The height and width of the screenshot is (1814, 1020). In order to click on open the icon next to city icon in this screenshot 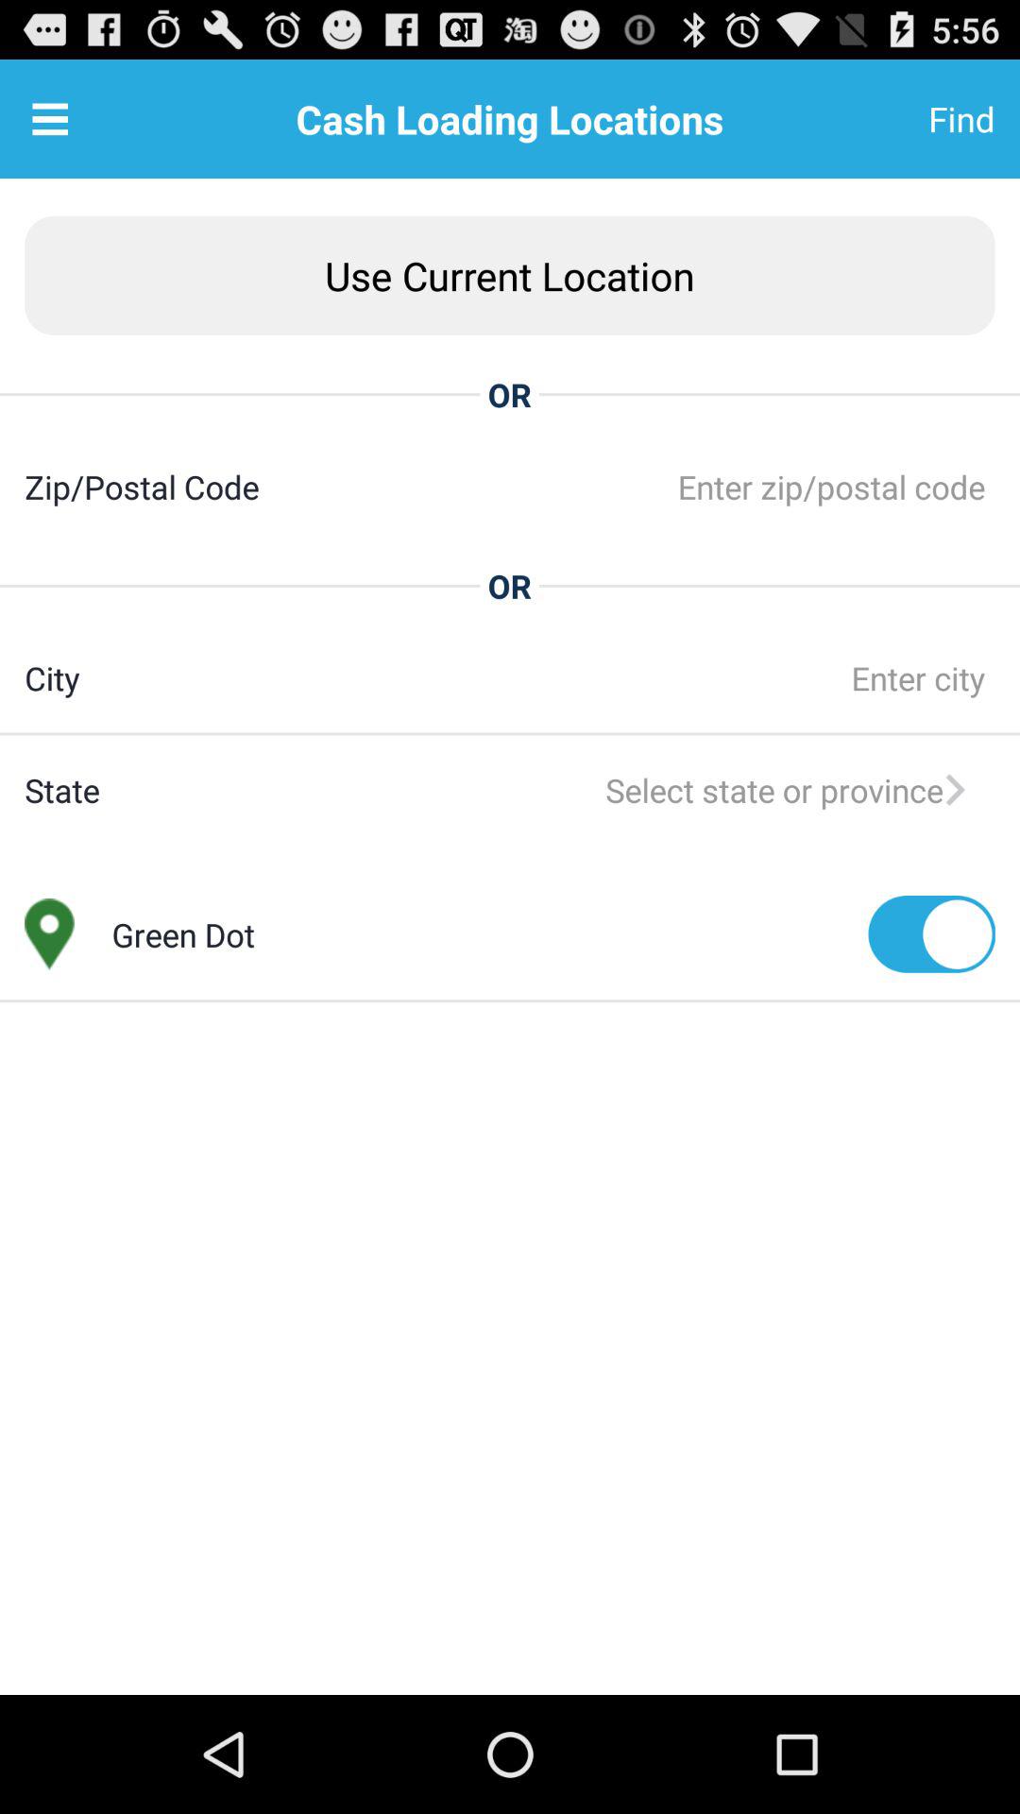, I will do `click(536, 677)`.